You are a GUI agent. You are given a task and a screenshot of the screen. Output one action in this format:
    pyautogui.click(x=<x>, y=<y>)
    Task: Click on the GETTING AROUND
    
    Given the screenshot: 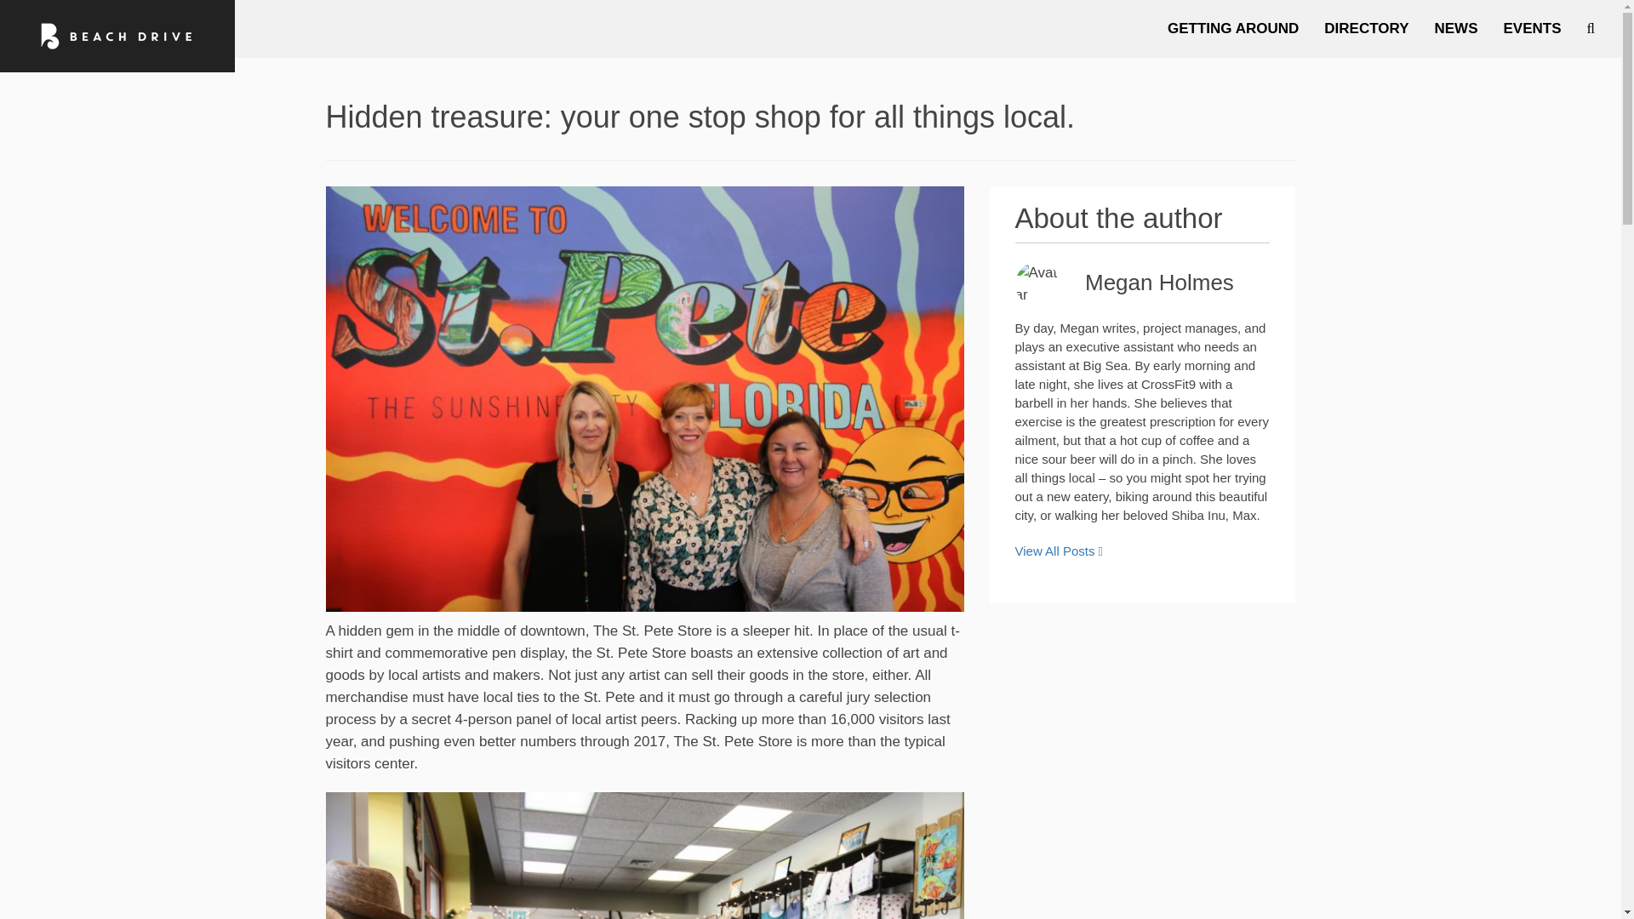 What is the action you would take?
    pyautogui.click(x=1233, y=29)
    